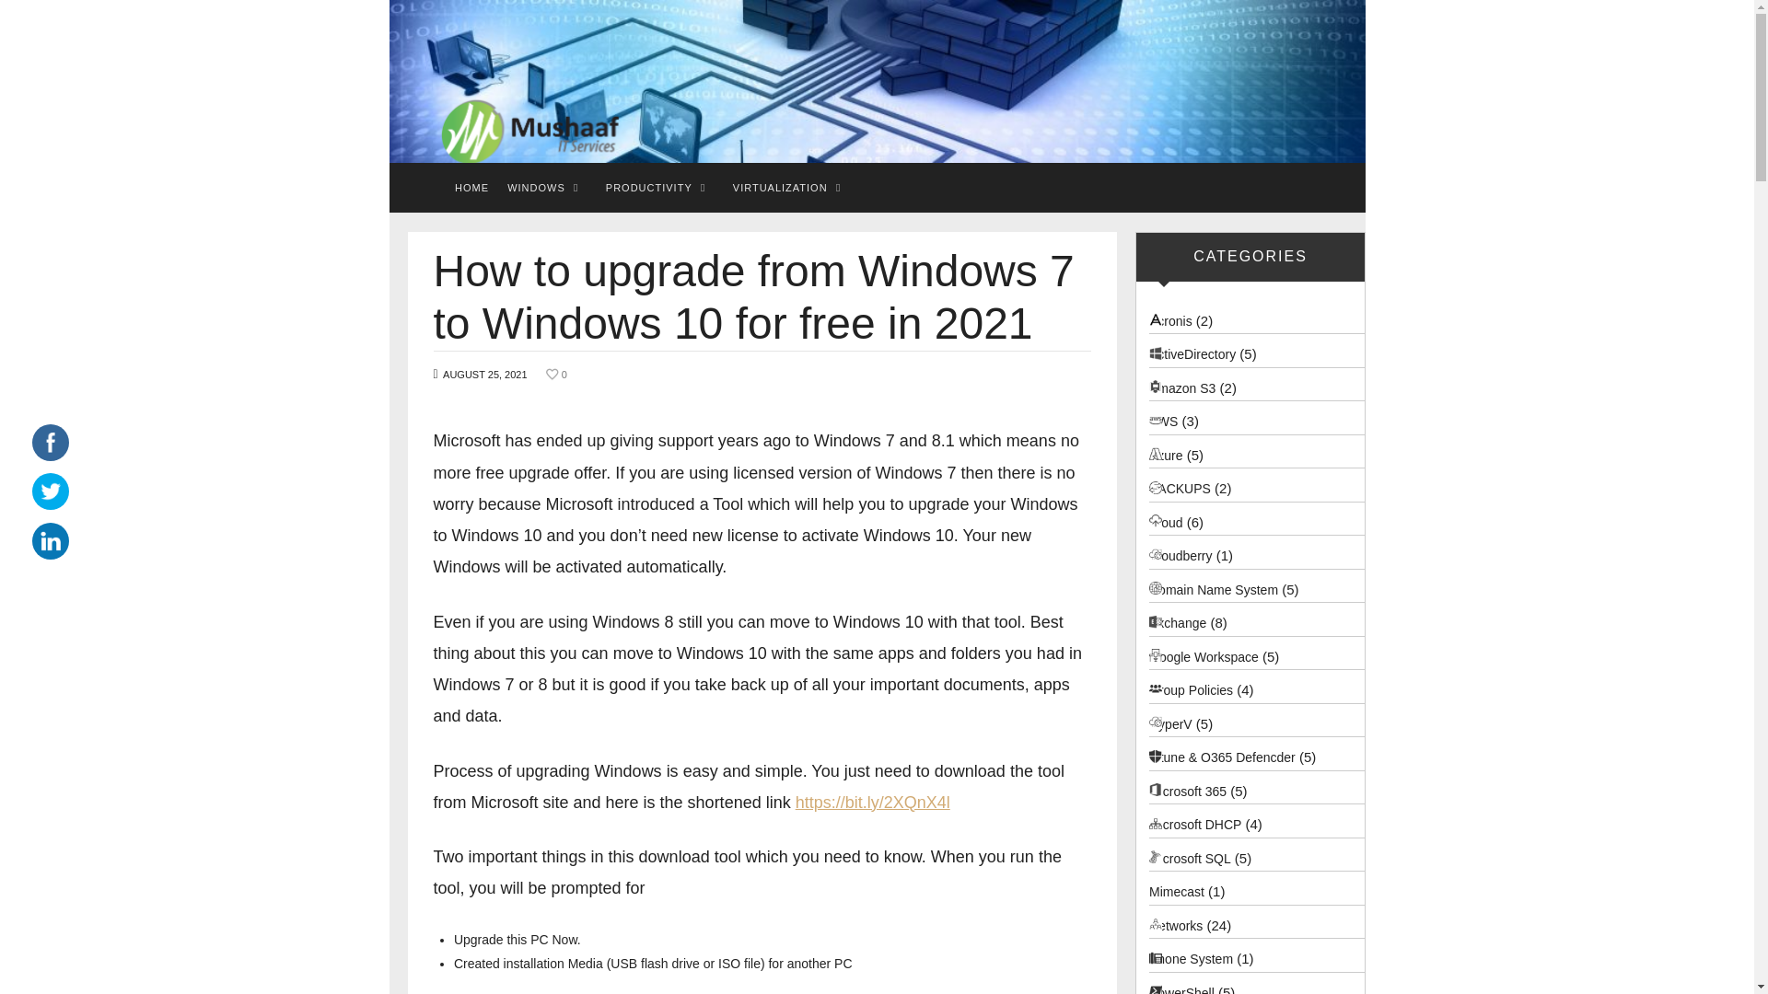  I want to click on Next, so click(1396, 82).